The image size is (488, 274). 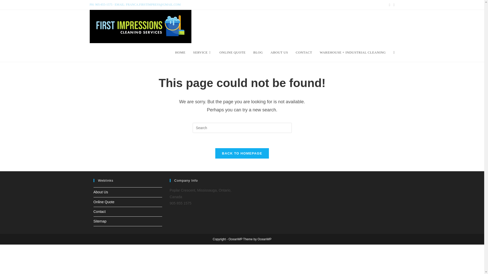 What do you see at coordinates (304, 52) in the screenshot?
I see `CONTACT` at bounding box center [304, 52].